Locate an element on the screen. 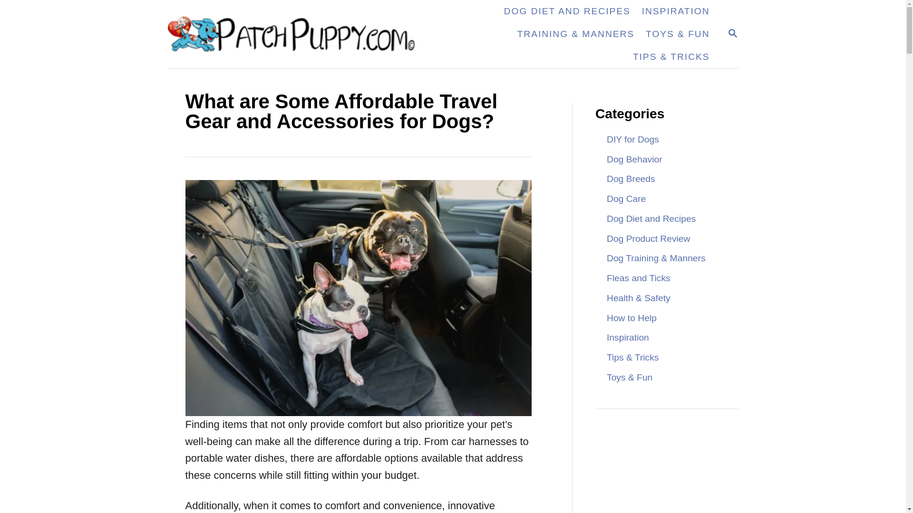 The height and width of the screenshot is (513, 913). Dog Behavior is located at coordinates (638, 278).